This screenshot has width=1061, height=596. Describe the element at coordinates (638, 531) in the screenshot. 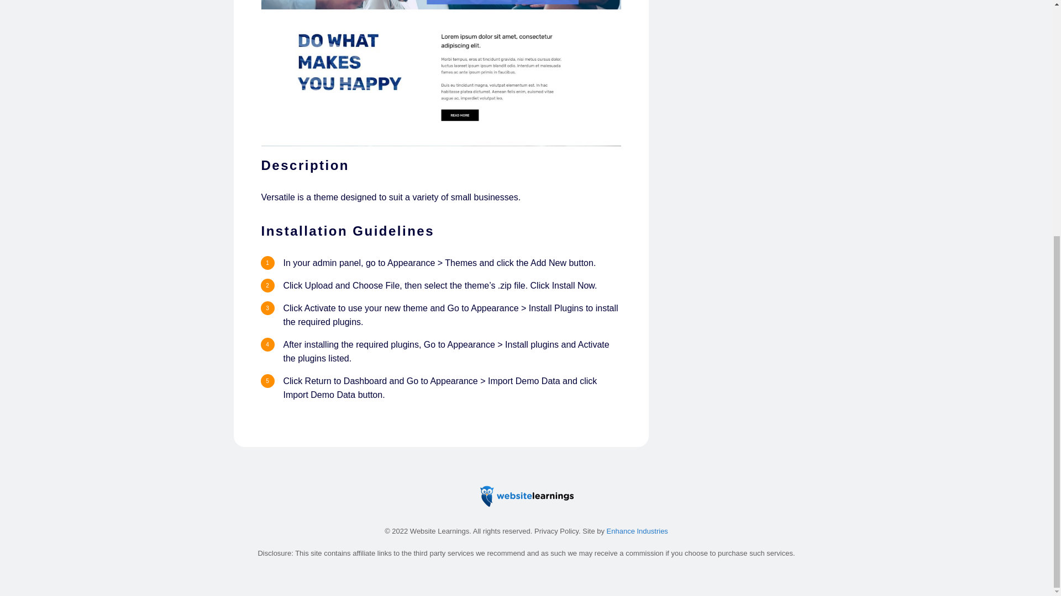

I see `Enhance Industries` at that location.